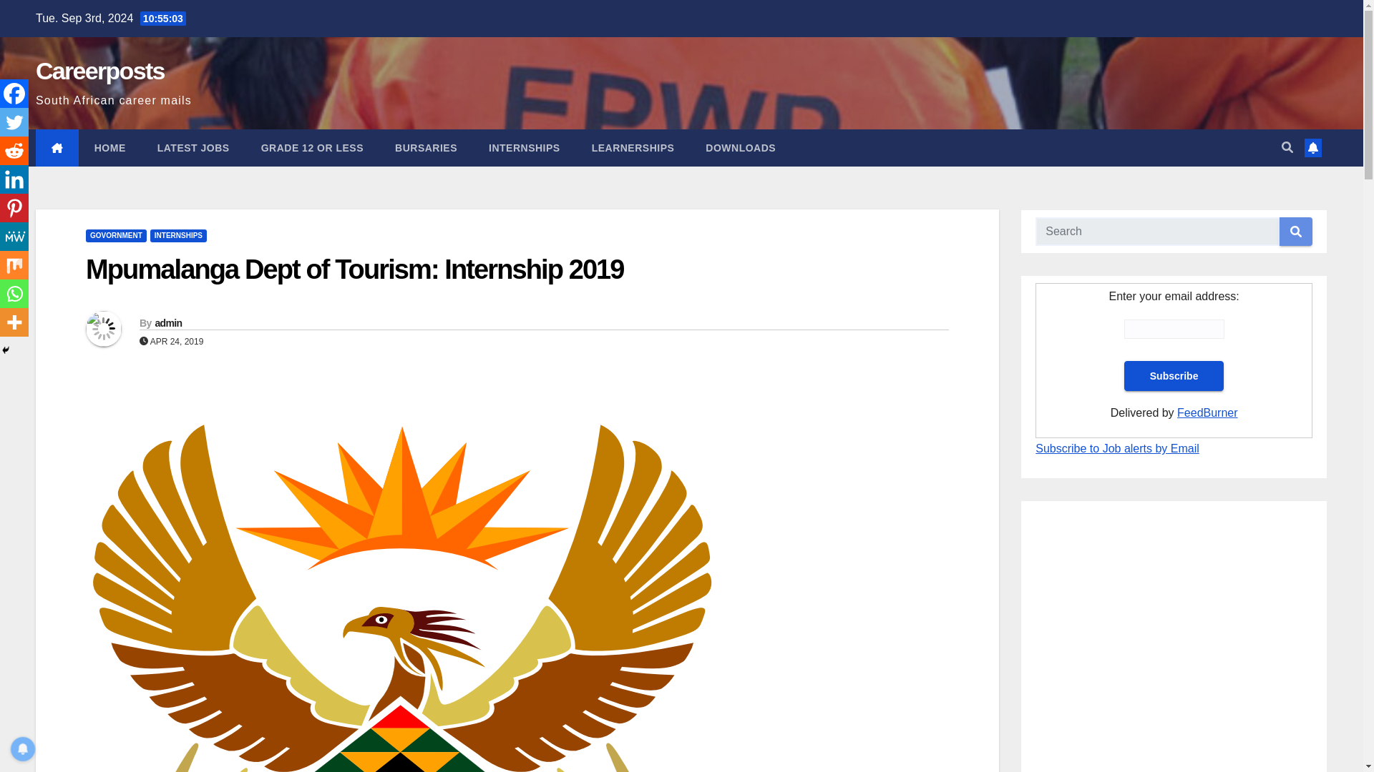 The width and height of the screenshot is (1374, 772). What do you see at coordinates (116, 236) in the screenshot?
I see `GOVORNMENT` at bounding box center [116, 236].